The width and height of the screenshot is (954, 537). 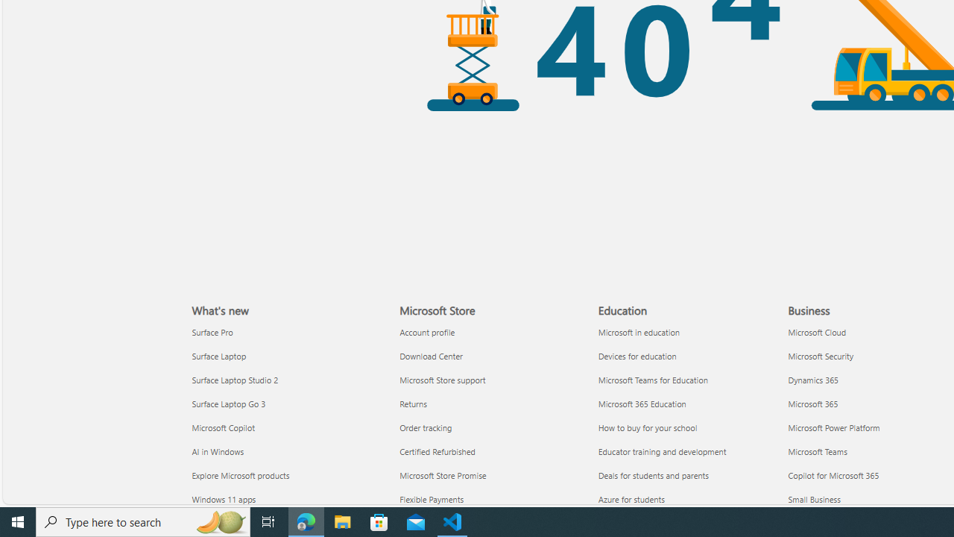 I want to click on Surface Pro, so click(x=287, y=333).